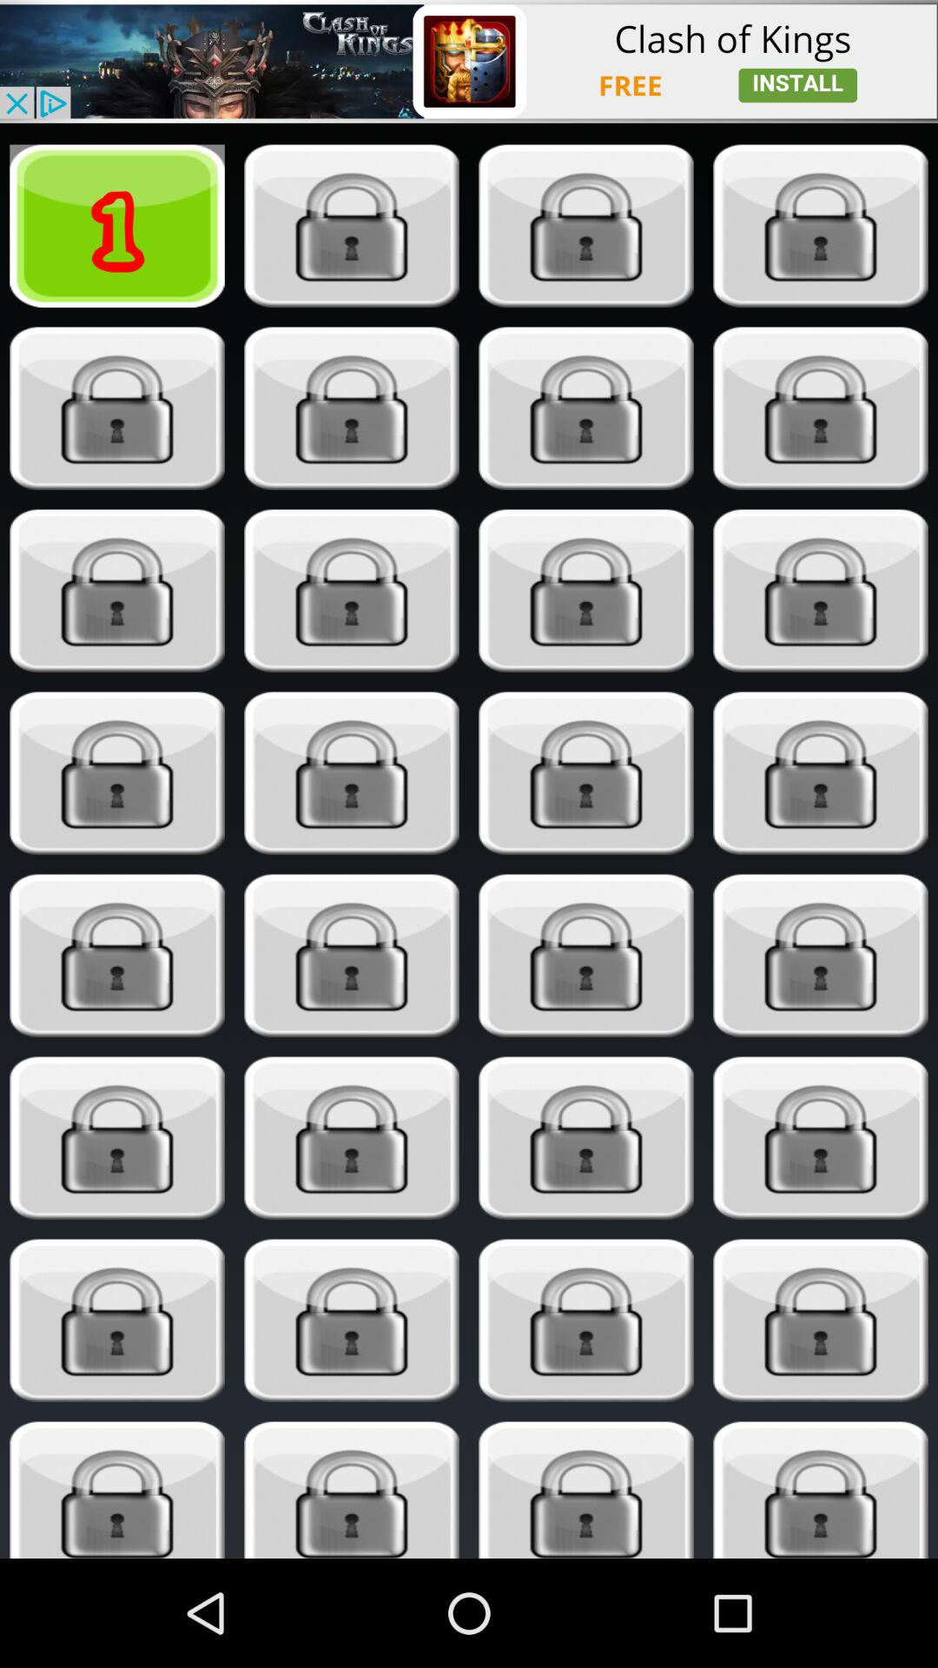  I want to click on open locked box, so click(585, 956).